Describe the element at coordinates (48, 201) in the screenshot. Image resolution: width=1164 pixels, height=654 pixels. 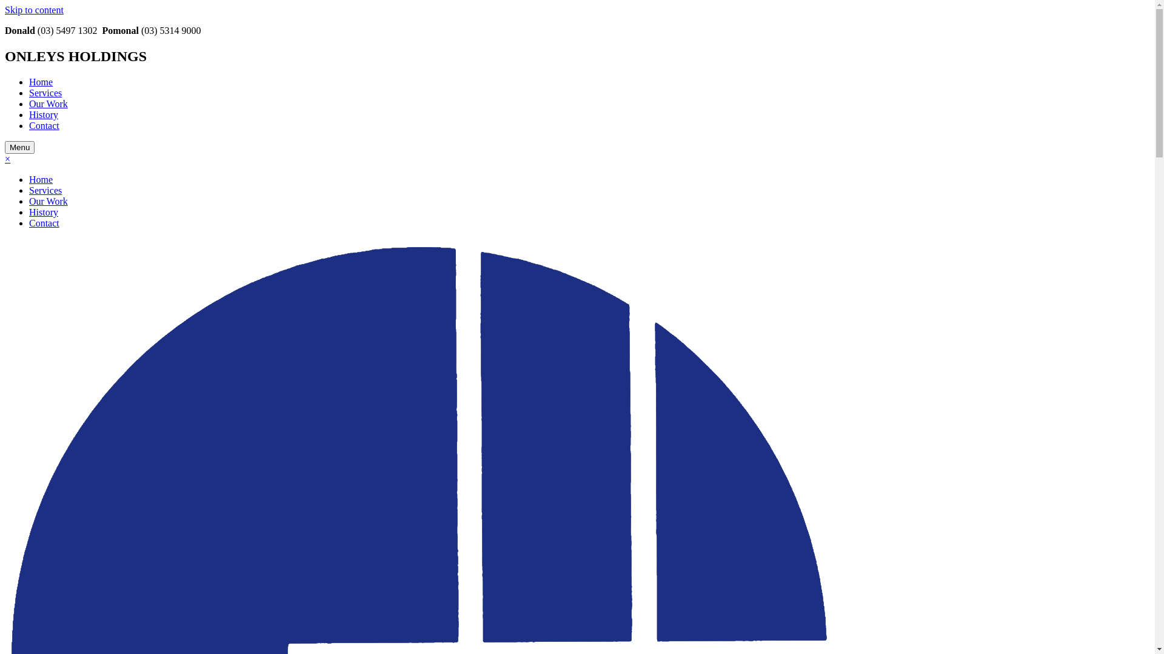
I see `Our Work` at that location.